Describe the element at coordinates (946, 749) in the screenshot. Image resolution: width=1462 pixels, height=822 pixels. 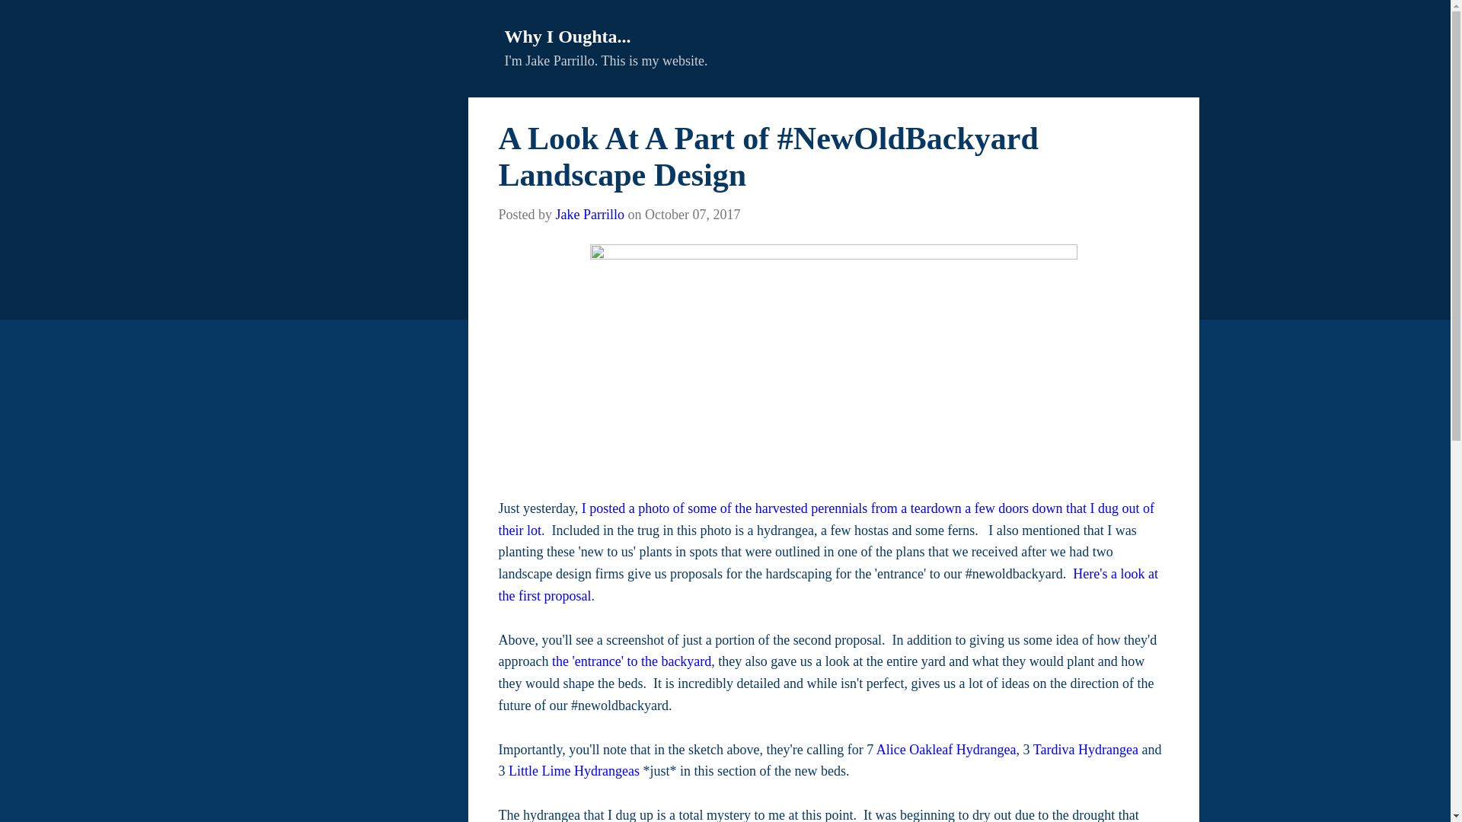
I see `Alice Oakleaf Hydrangea` at that location.